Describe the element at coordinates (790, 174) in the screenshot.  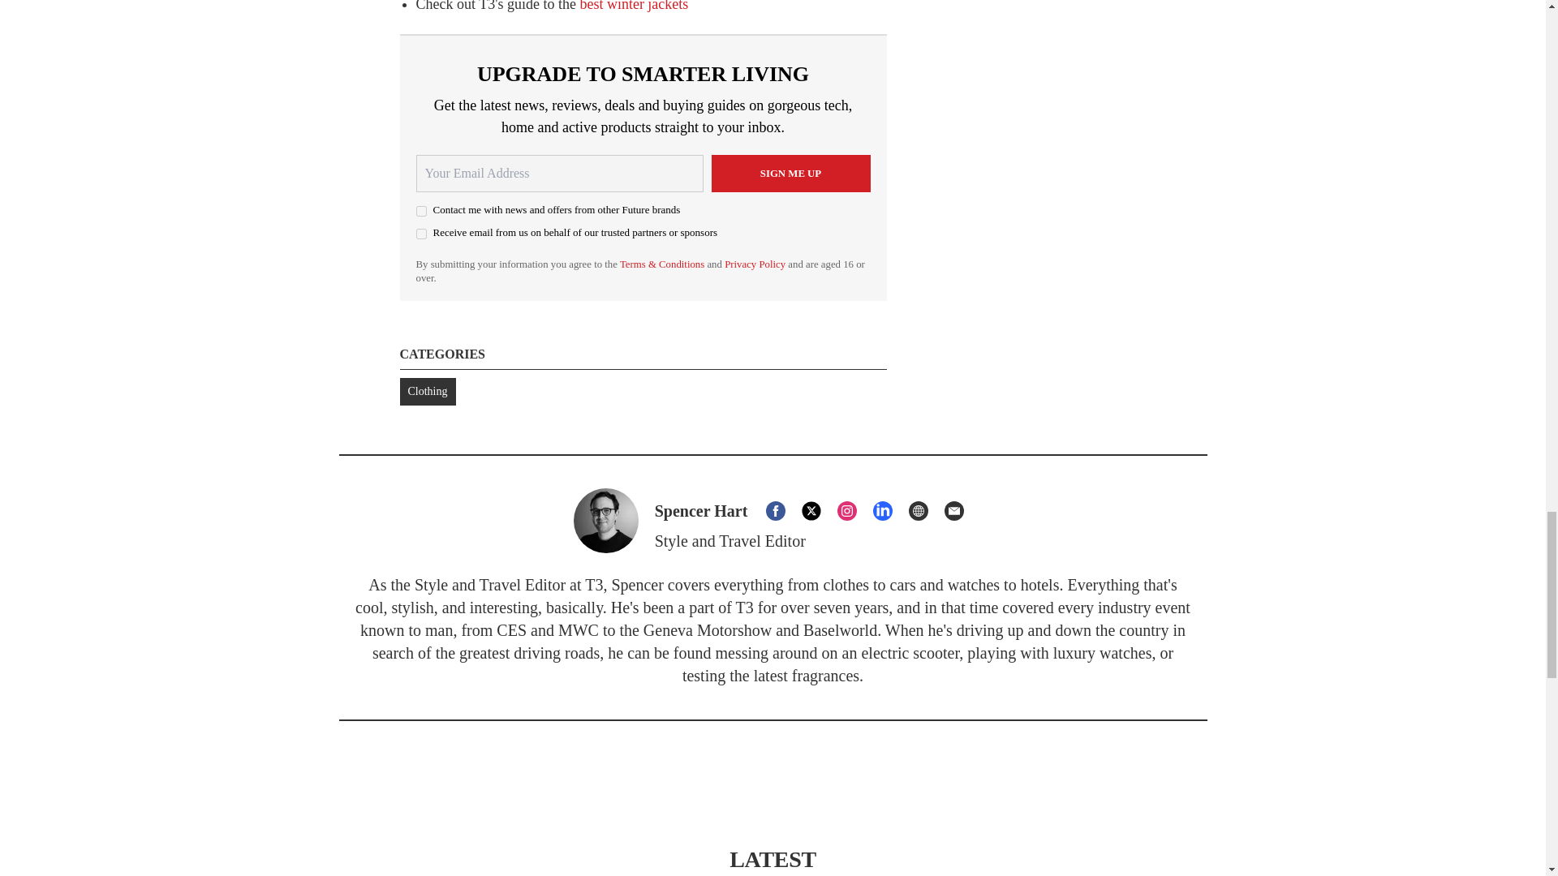
I see `Sign me up` at that location.